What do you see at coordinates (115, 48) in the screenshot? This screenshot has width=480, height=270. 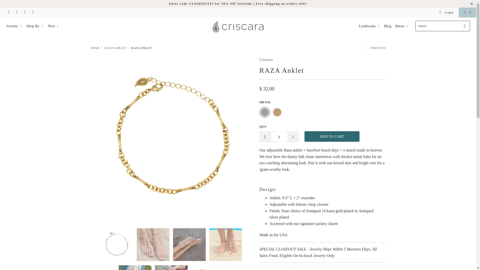 I see `Chain Anklet` at bounding box center [115, 48].